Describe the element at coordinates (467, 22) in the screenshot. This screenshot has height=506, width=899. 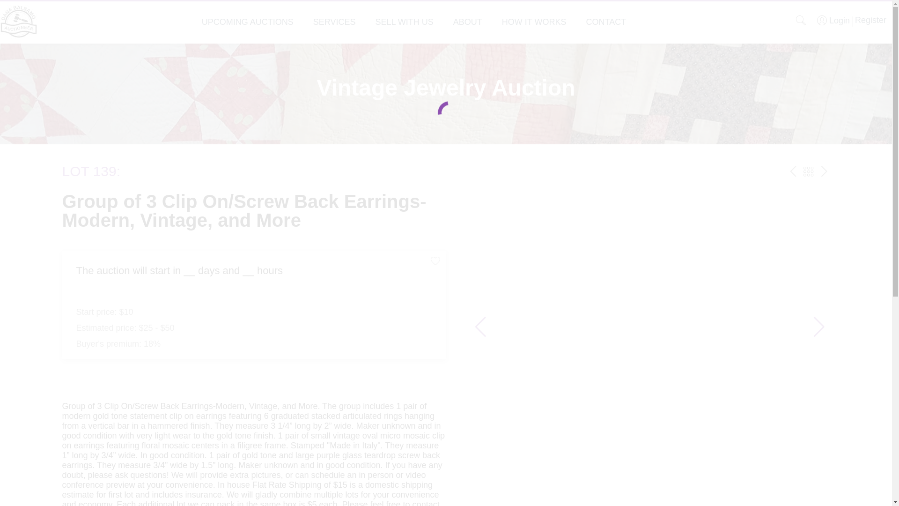
I see `ABOUT` at that location.